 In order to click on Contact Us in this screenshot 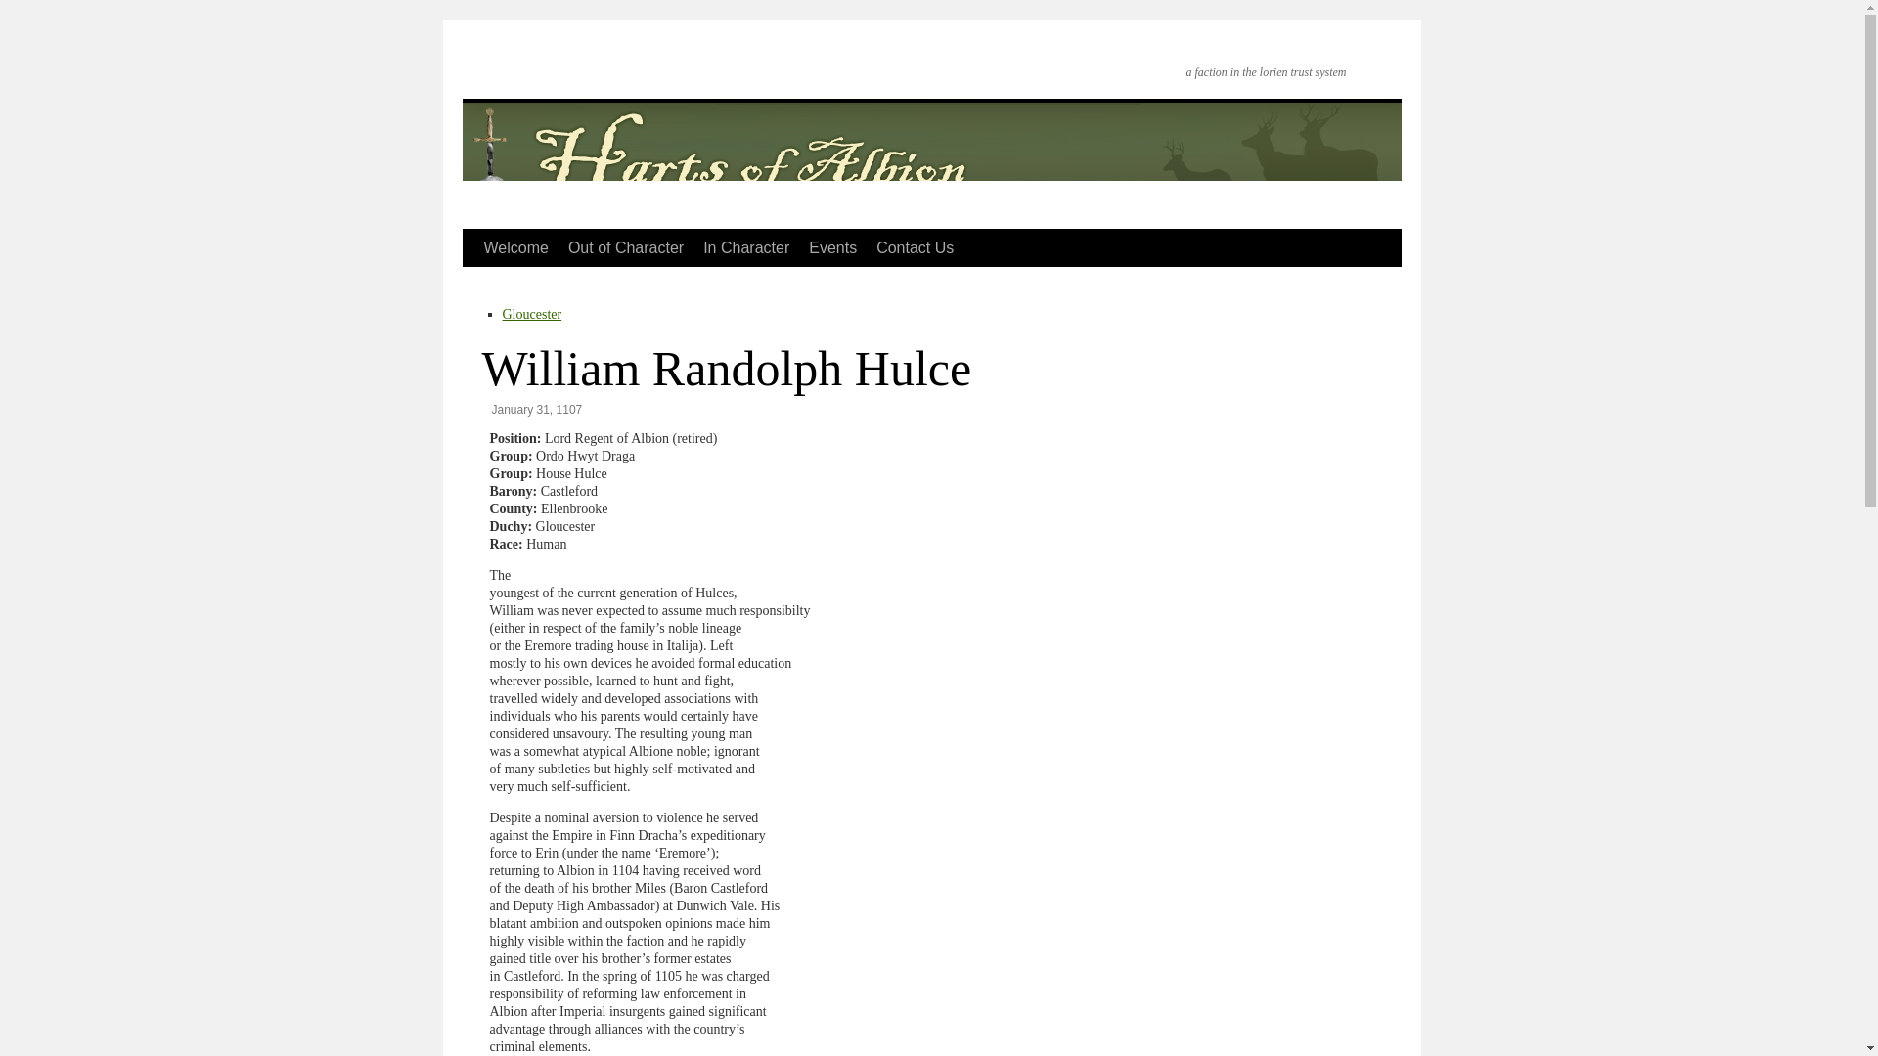, I will do `click(914, 248)`.